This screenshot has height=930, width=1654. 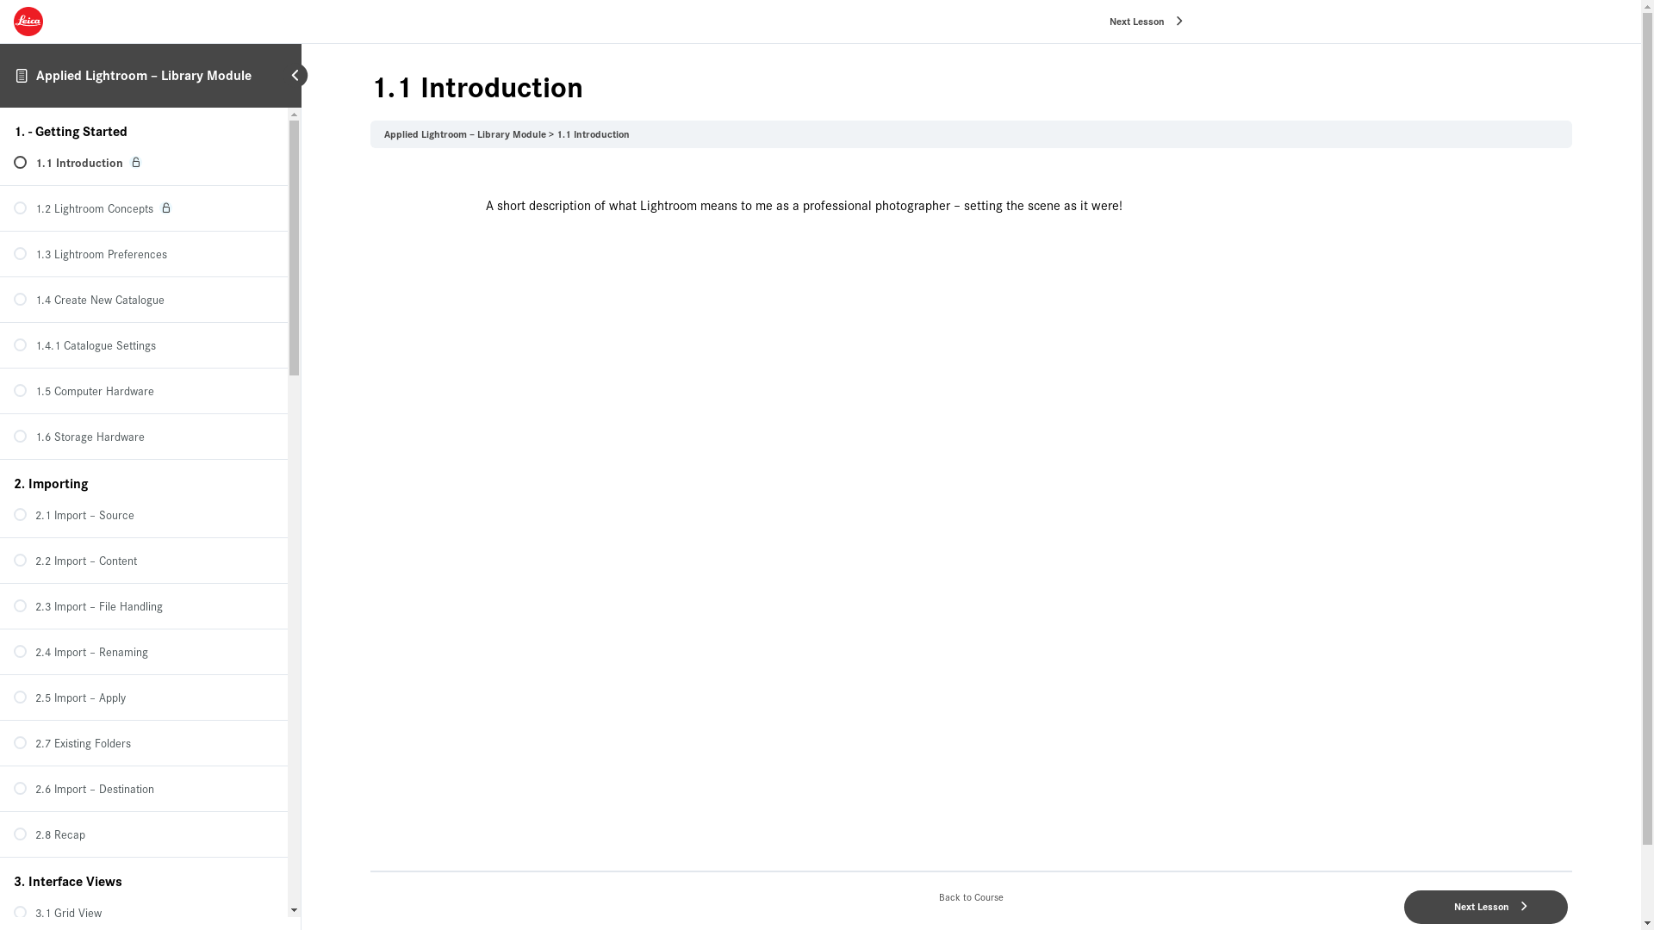 I want to click on 1.1 Introduction, so click(x=593, y=134).